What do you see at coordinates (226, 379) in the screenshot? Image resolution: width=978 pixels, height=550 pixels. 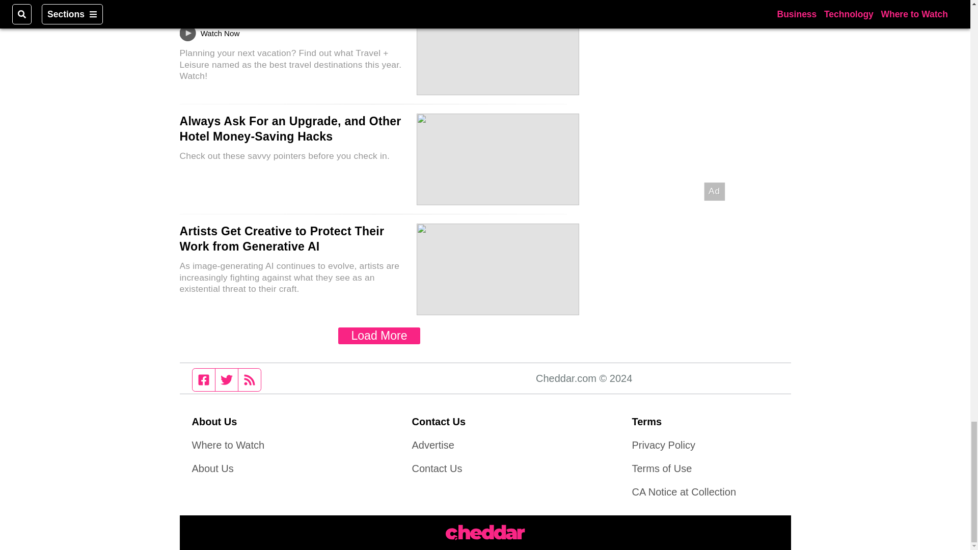 I see `Twitter feed` at bounding box center [226, 379].